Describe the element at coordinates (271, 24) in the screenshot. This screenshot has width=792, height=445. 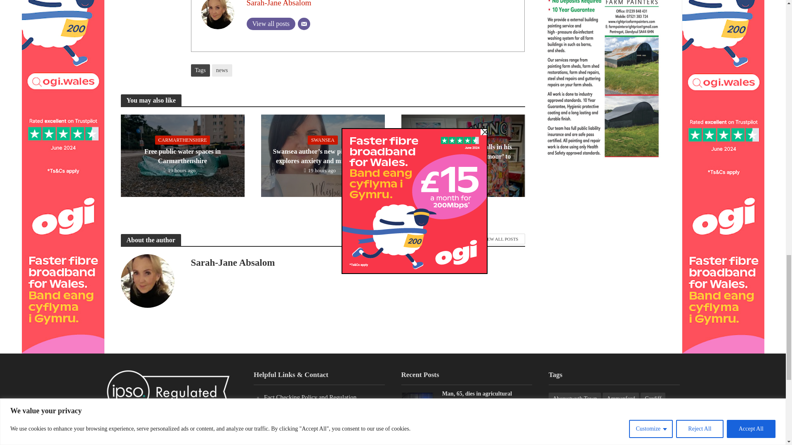
I see `View all posts` at that location.